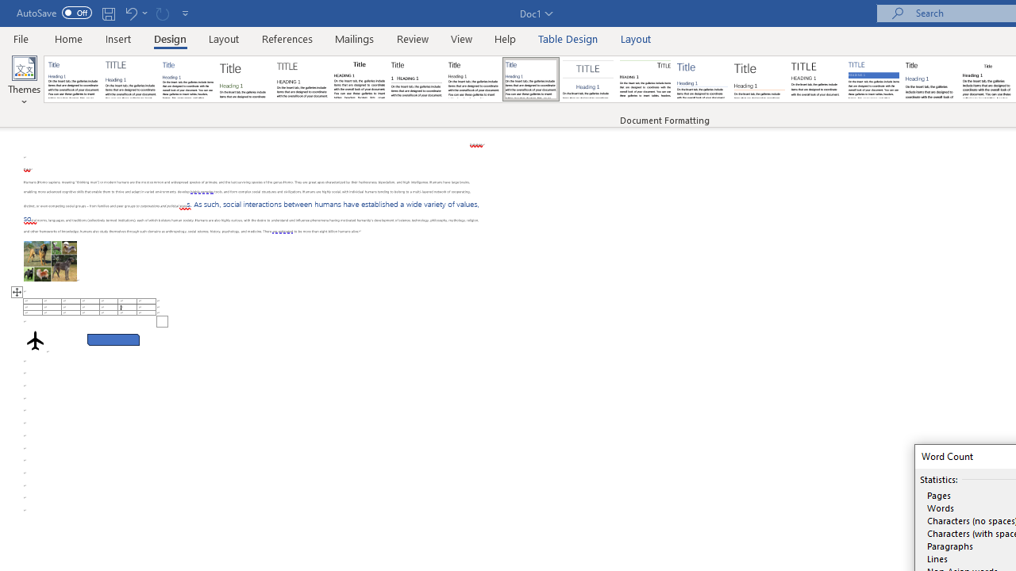 This screenshot has height=571, width=1016. What do you see at coordinates (244, 79) in the screenshot?
I see `Basic (Stylish)` at bounding box center [244, 79].